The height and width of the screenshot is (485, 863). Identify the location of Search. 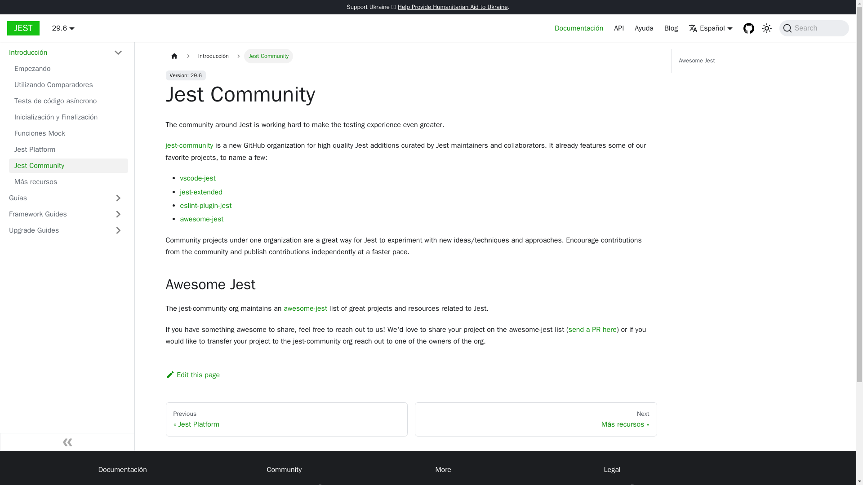
(814, 28).